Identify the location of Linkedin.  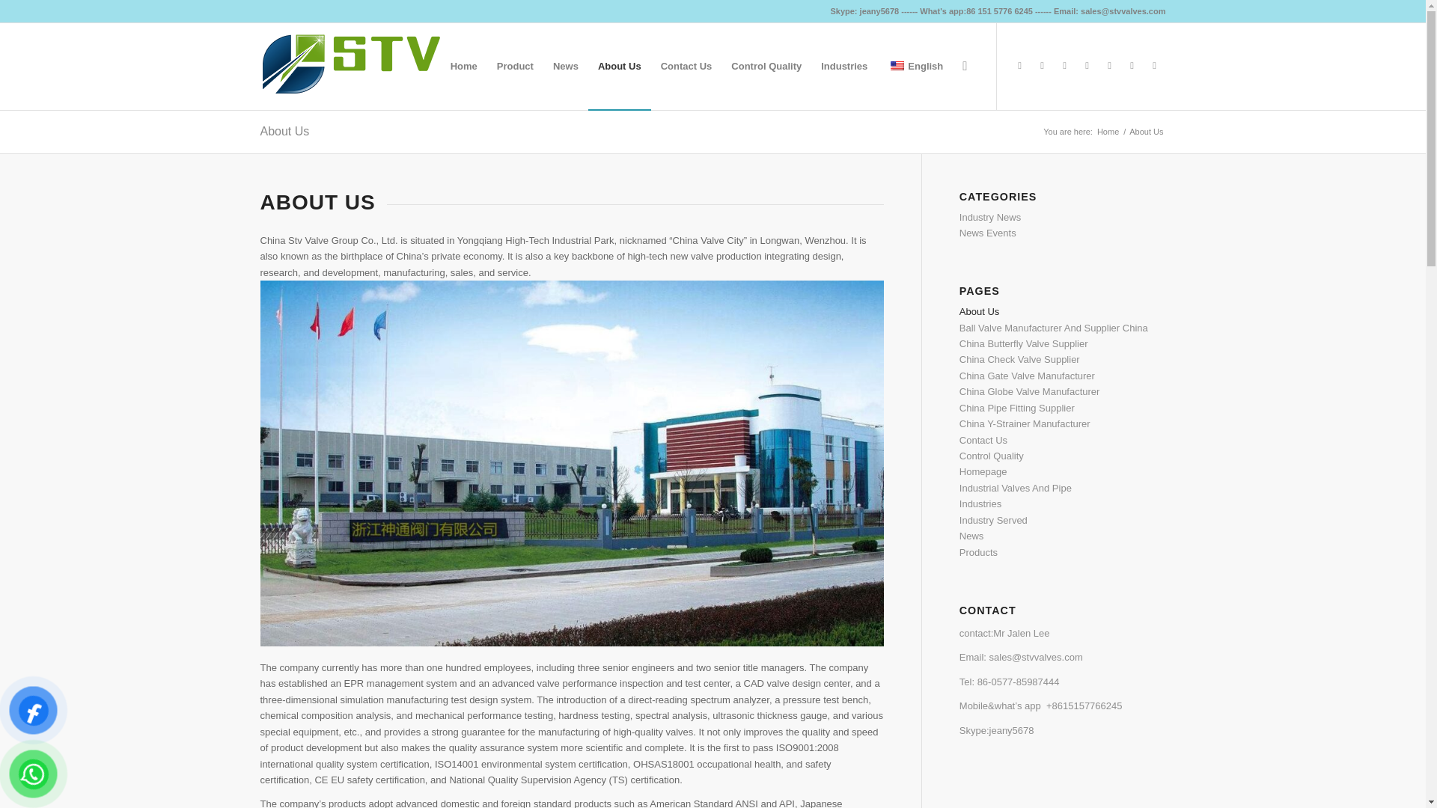
(1109, 66).